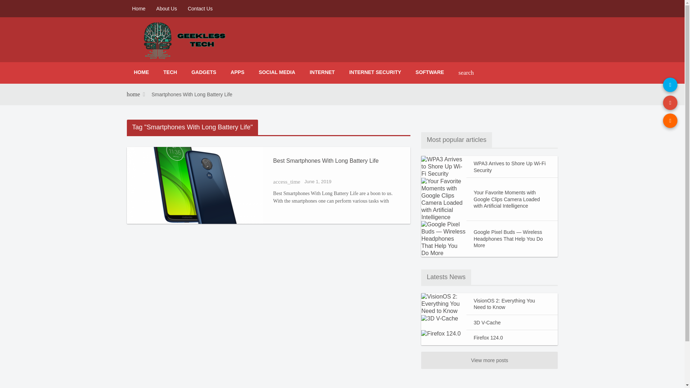  What do you see at coordinates (375, 72) in the screenshot?
I see `INTERNET SECURITY` at bounding box center [375, 72].